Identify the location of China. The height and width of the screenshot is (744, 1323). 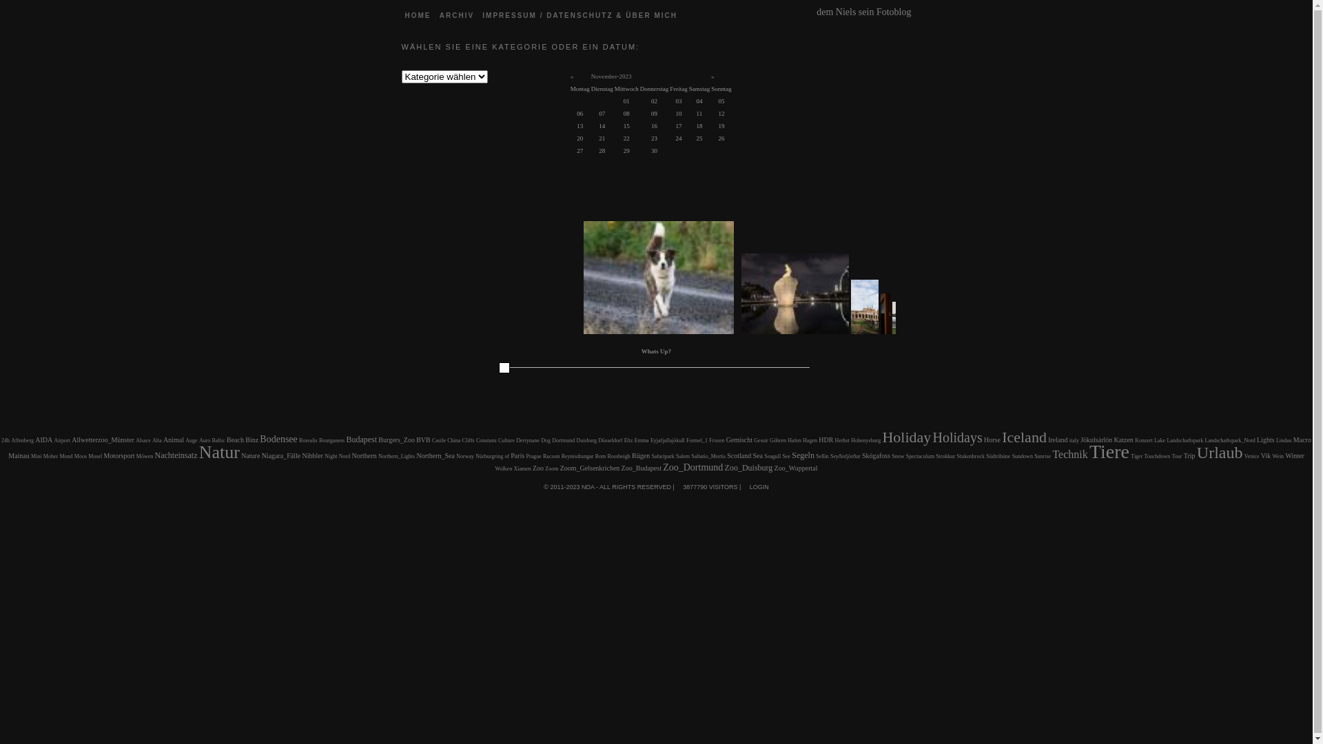
(453, 440).